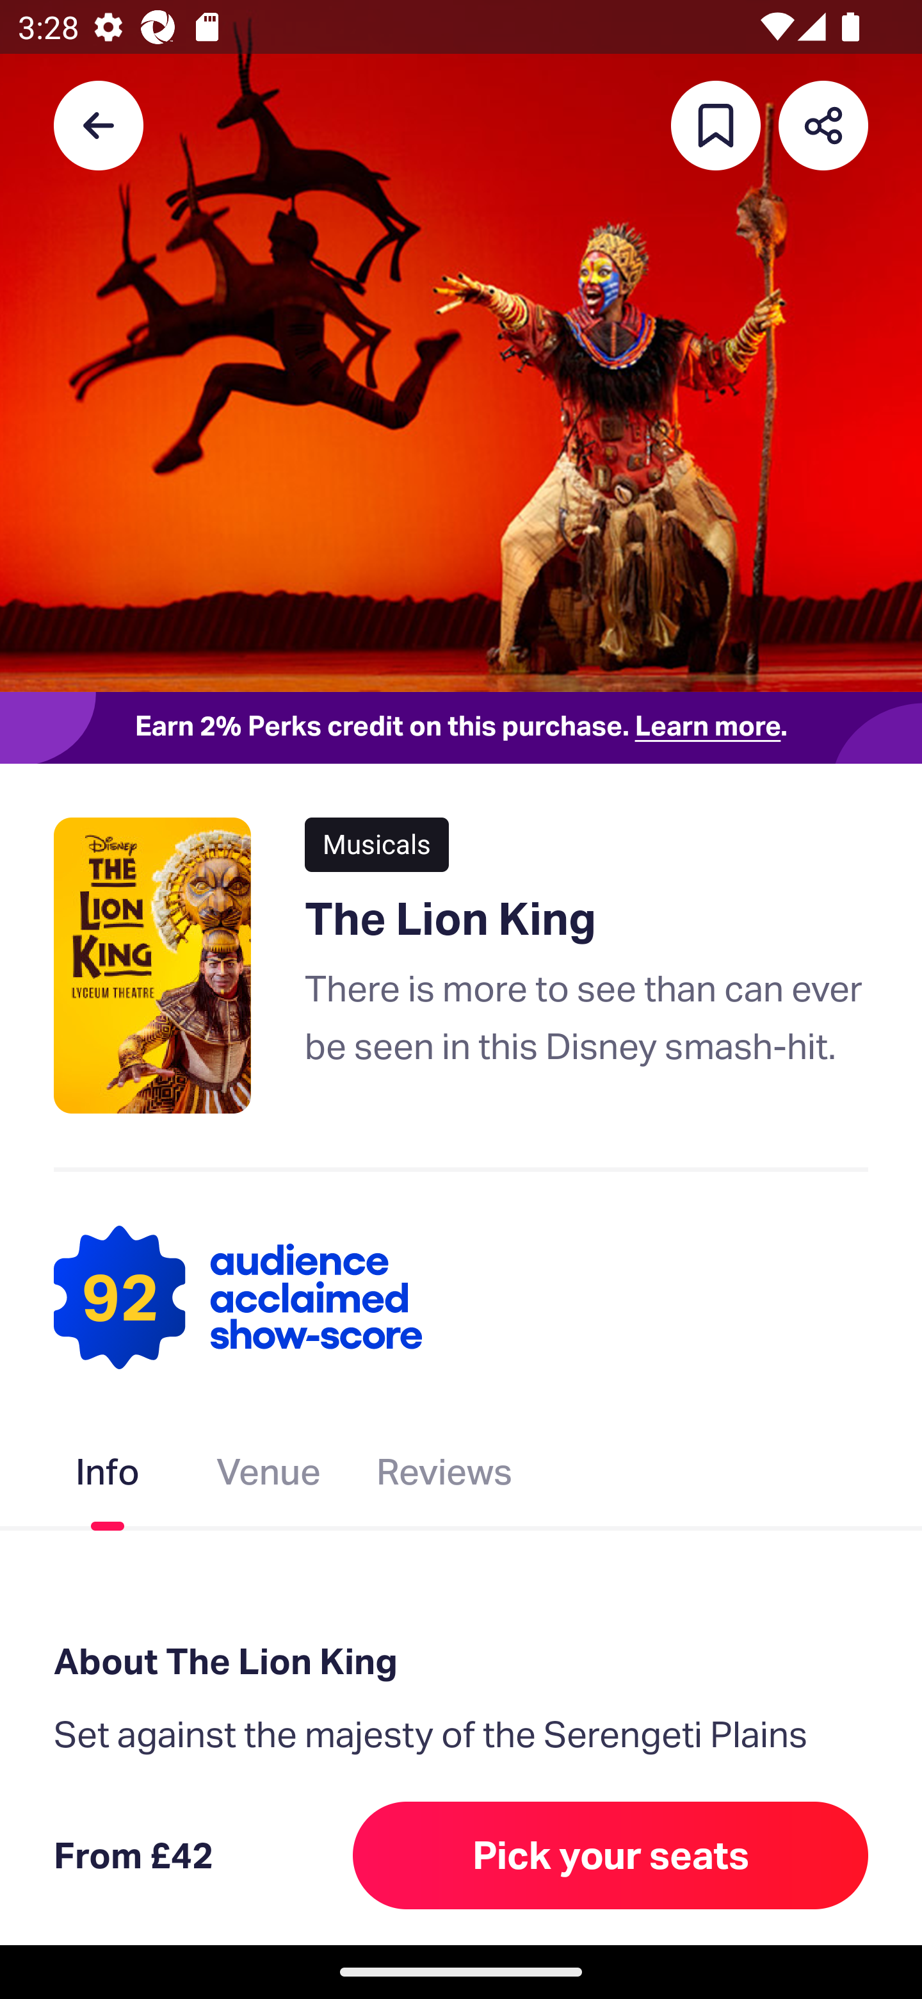 The width and height of the screenshot is (922, 1999). What do you see at coordinates (268, 1477) in the screenshot?
I see `Venue` at bounding box center [268, 1477].